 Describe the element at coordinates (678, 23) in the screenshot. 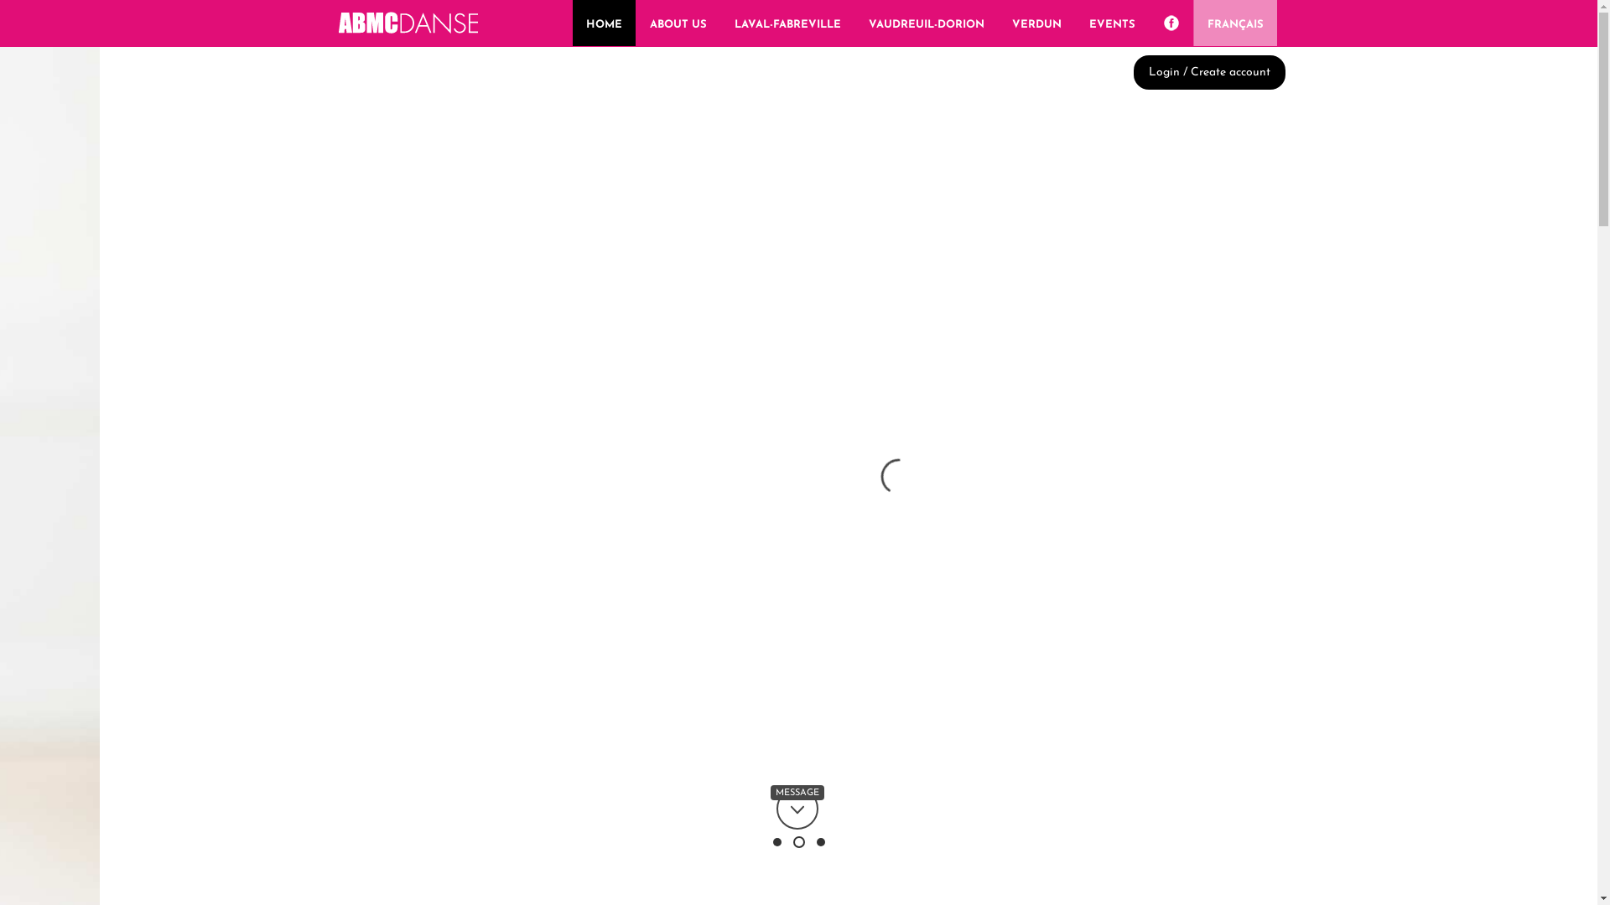

I see `ABOUT US` at that location.